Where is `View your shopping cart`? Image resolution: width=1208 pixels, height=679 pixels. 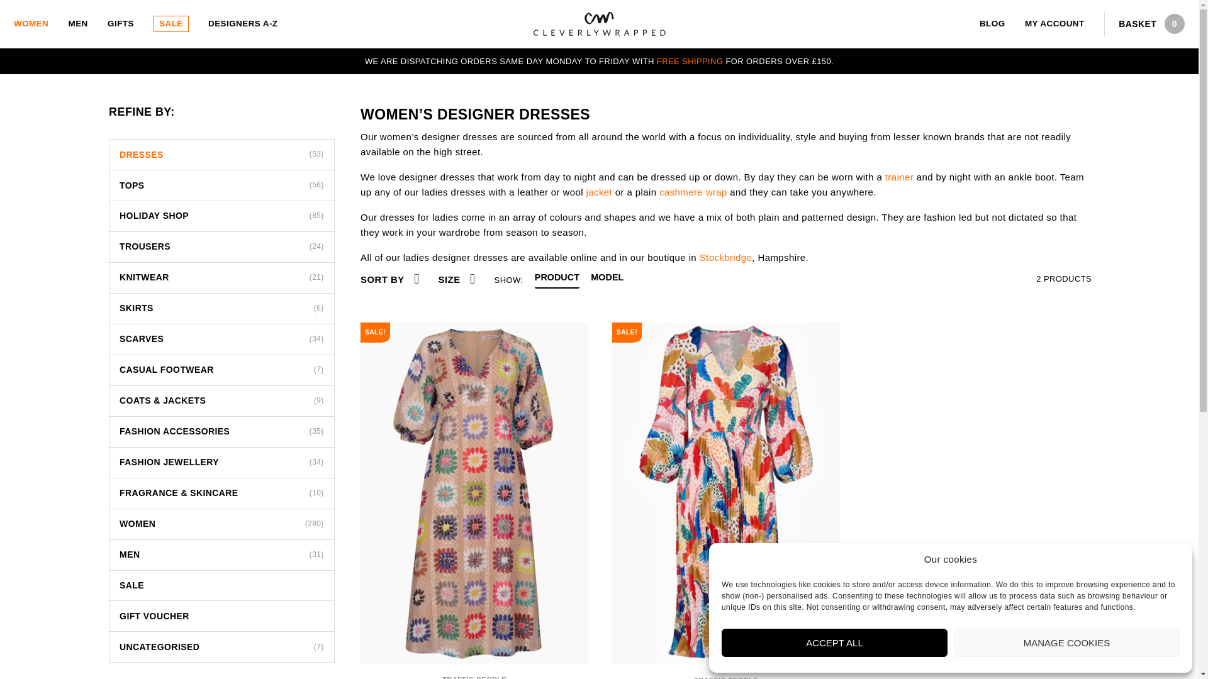 View your shopping cart is located at coordinates (1146, 24).